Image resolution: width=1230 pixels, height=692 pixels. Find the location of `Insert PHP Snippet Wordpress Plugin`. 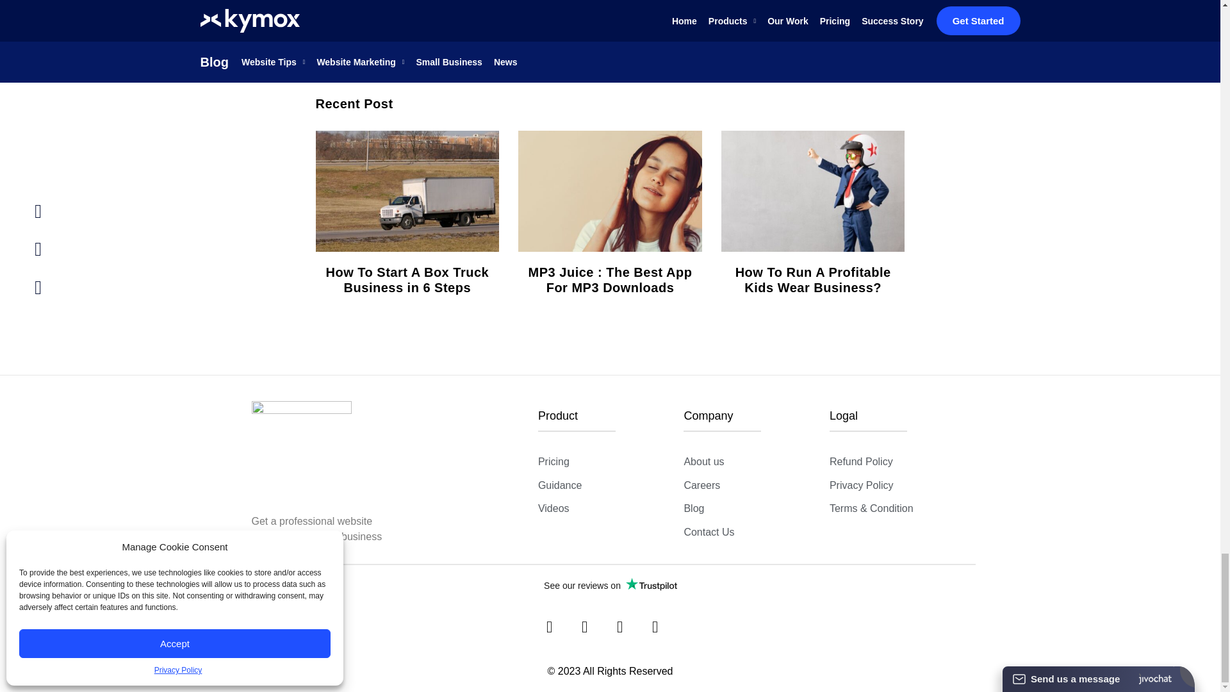

Insert PHP Snippet Wordpress Plugin is located at coordinates (561, 677).